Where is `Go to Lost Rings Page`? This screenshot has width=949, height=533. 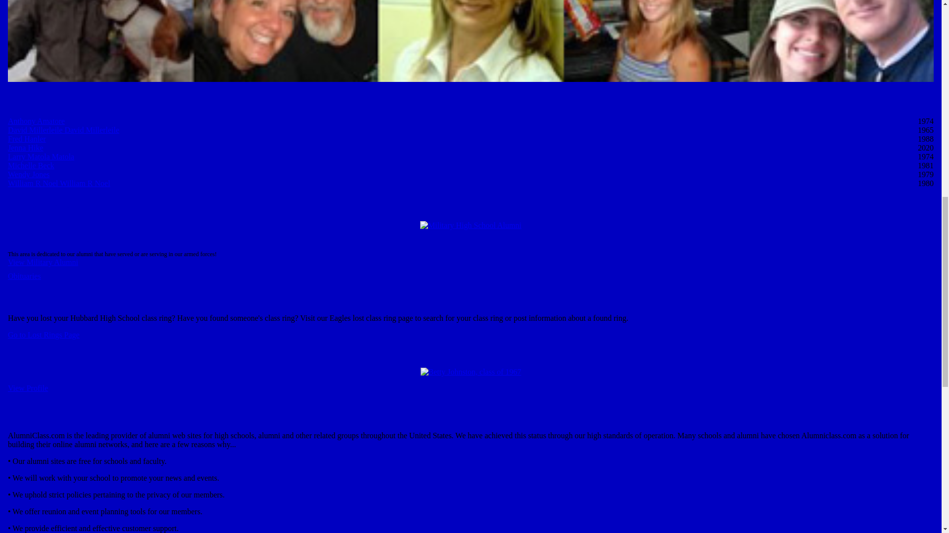
Go to Lost Rings Page is located at coordinates (43, 335).